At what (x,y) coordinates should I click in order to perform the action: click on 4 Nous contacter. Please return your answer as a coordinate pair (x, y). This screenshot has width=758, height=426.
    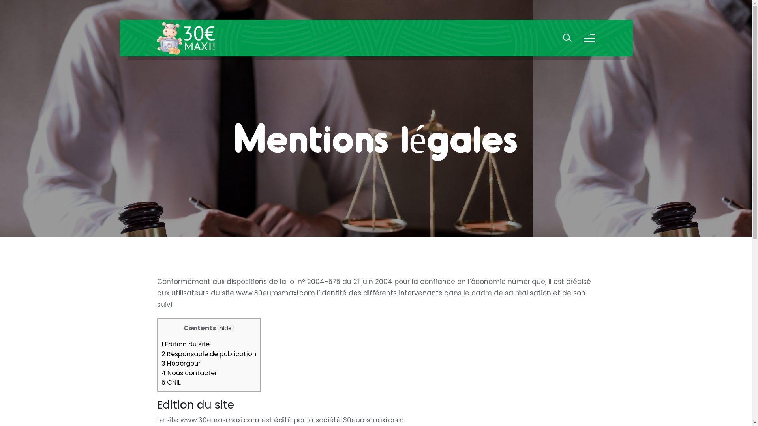
    Looking at the image, I should click on (189, 373).